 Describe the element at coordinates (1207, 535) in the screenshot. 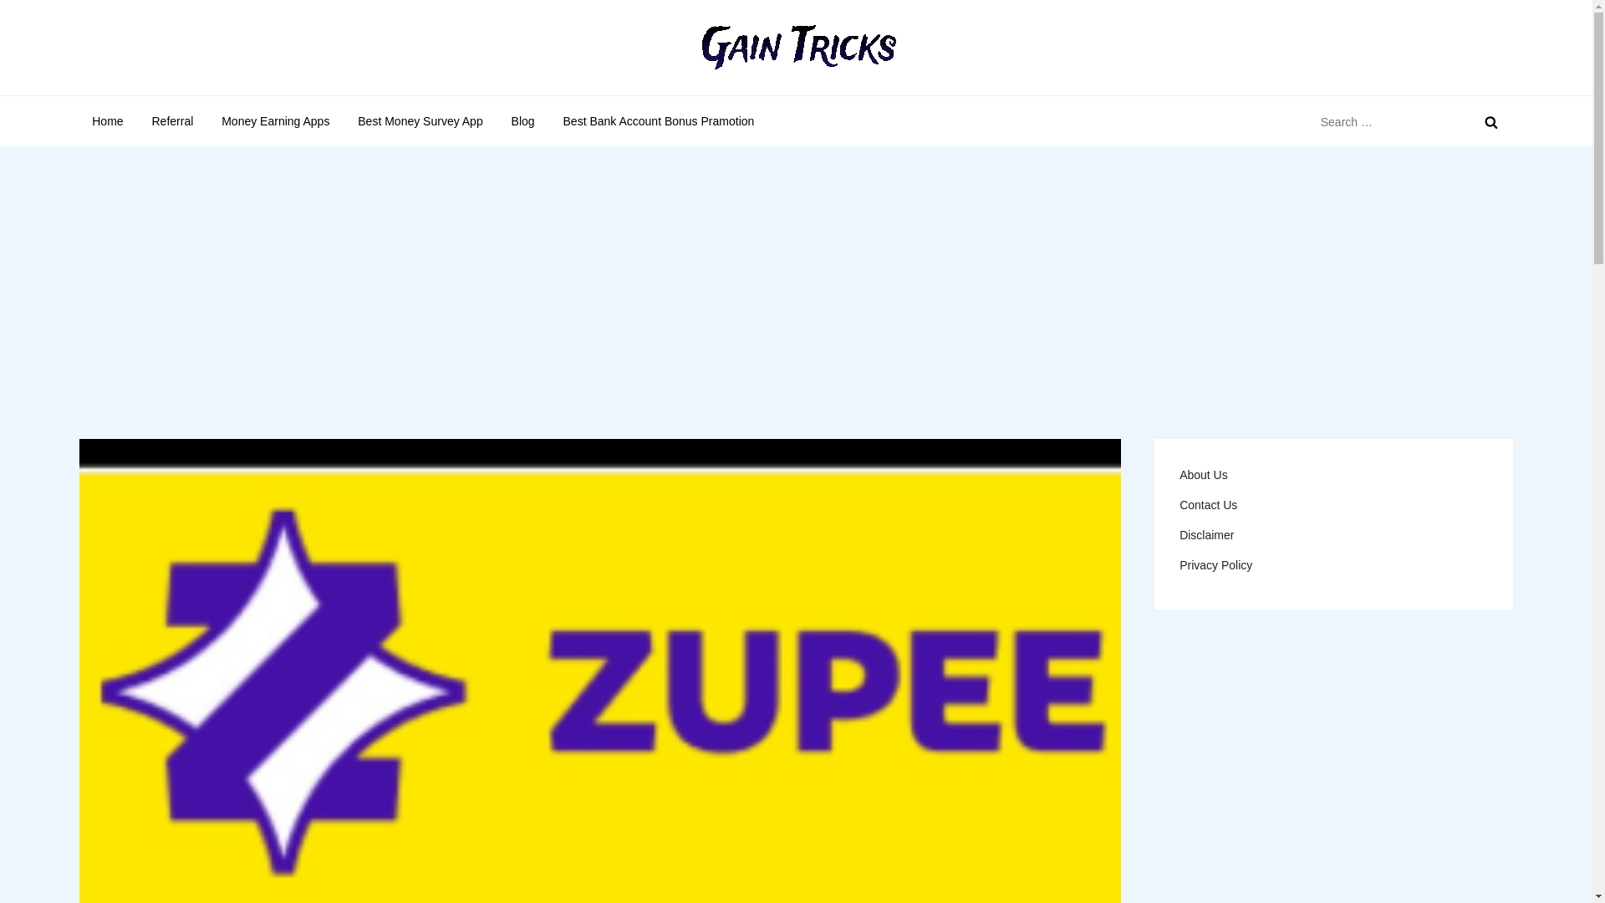

I see `Disclaimer` at that location.